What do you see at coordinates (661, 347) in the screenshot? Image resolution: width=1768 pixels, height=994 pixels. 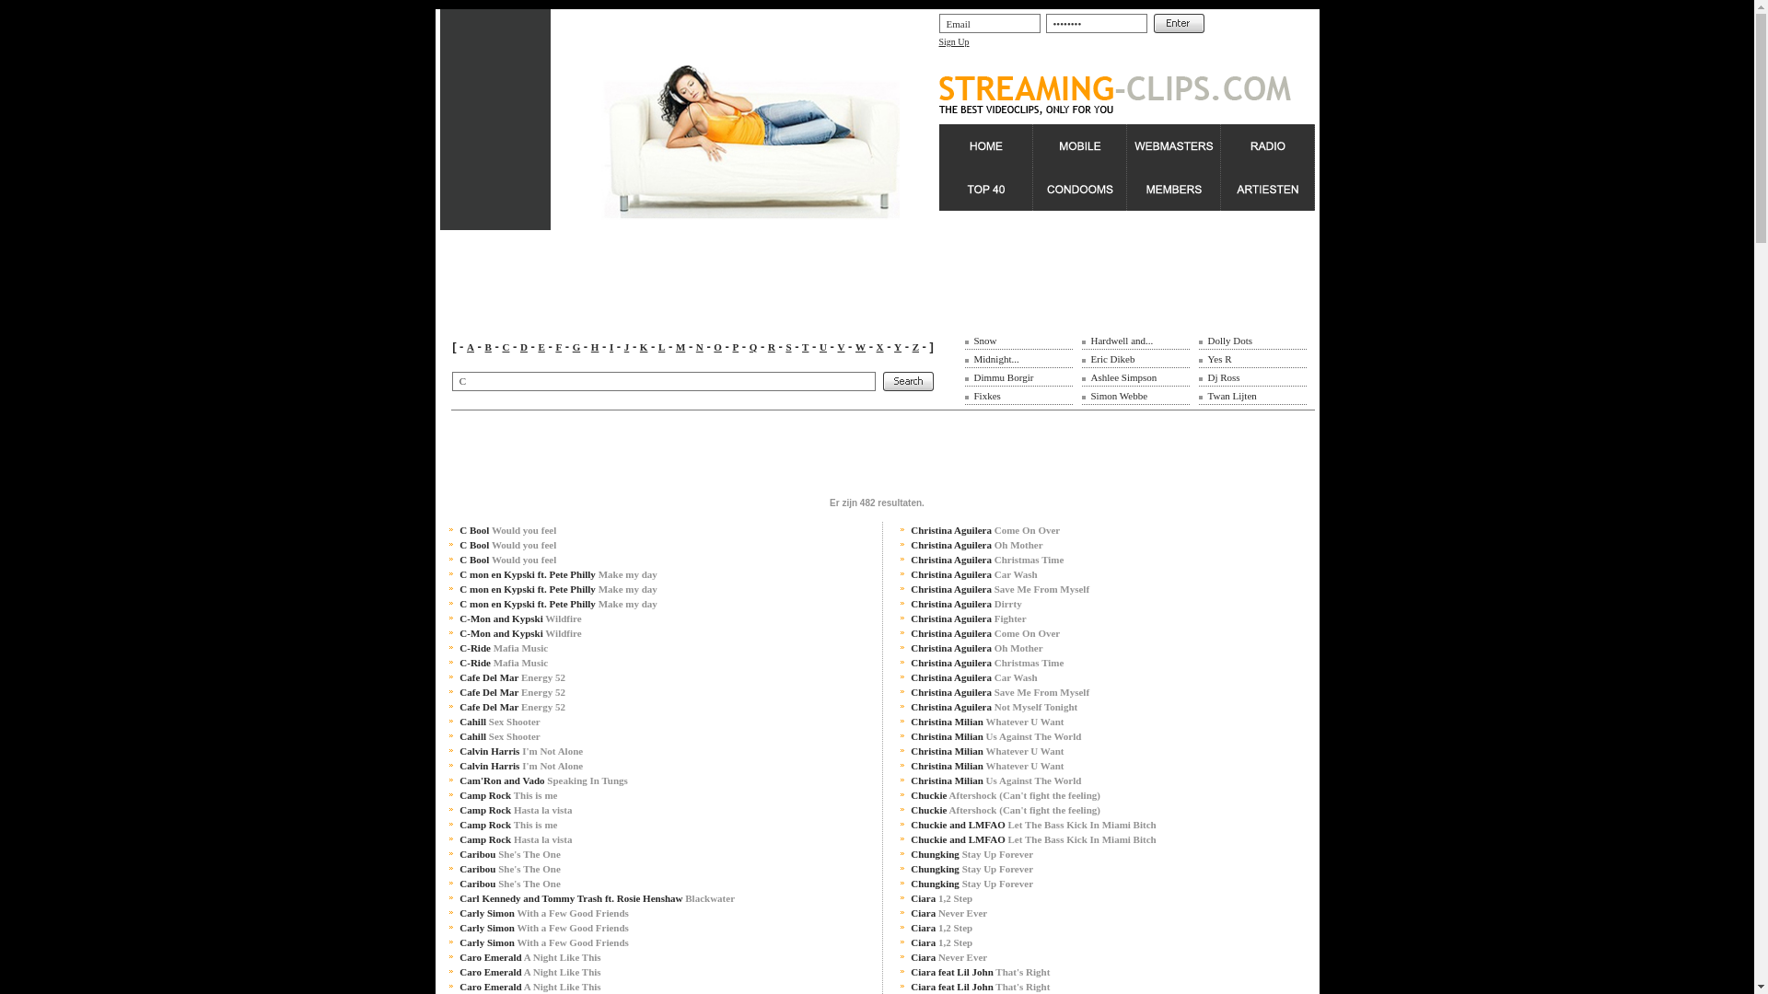 I see `L` at bounding box center [661, 347].